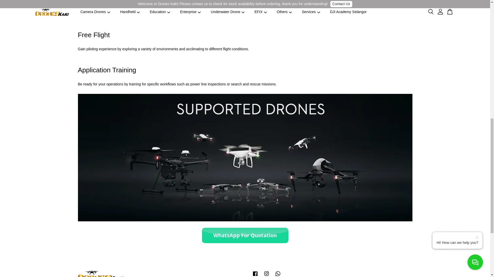  Describe the element at coordinates (255, 273) in the screenshot. I see `icon-facebook` at that location.